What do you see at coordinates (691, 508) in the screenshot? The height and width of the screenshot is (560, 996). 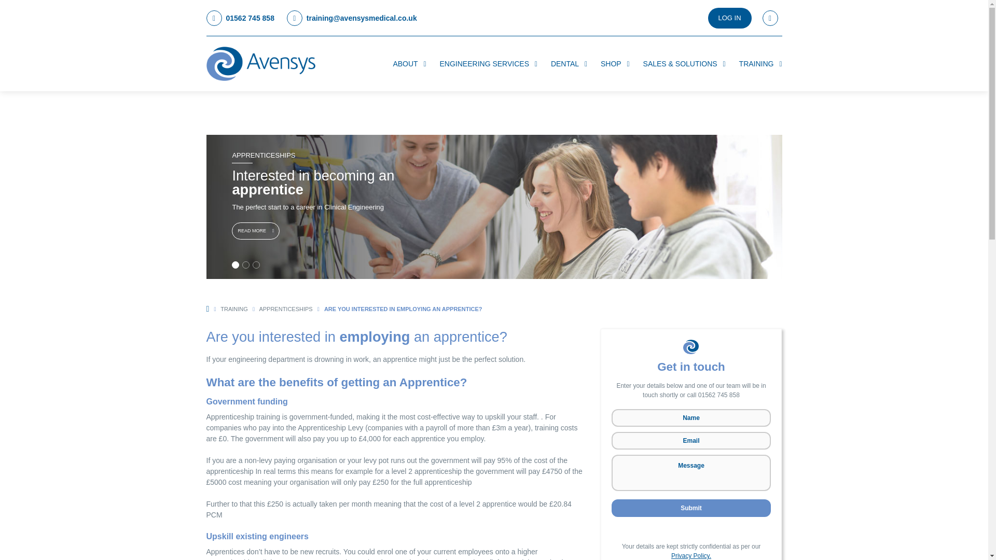 I see `Submit` at bounding box center [691, 508].